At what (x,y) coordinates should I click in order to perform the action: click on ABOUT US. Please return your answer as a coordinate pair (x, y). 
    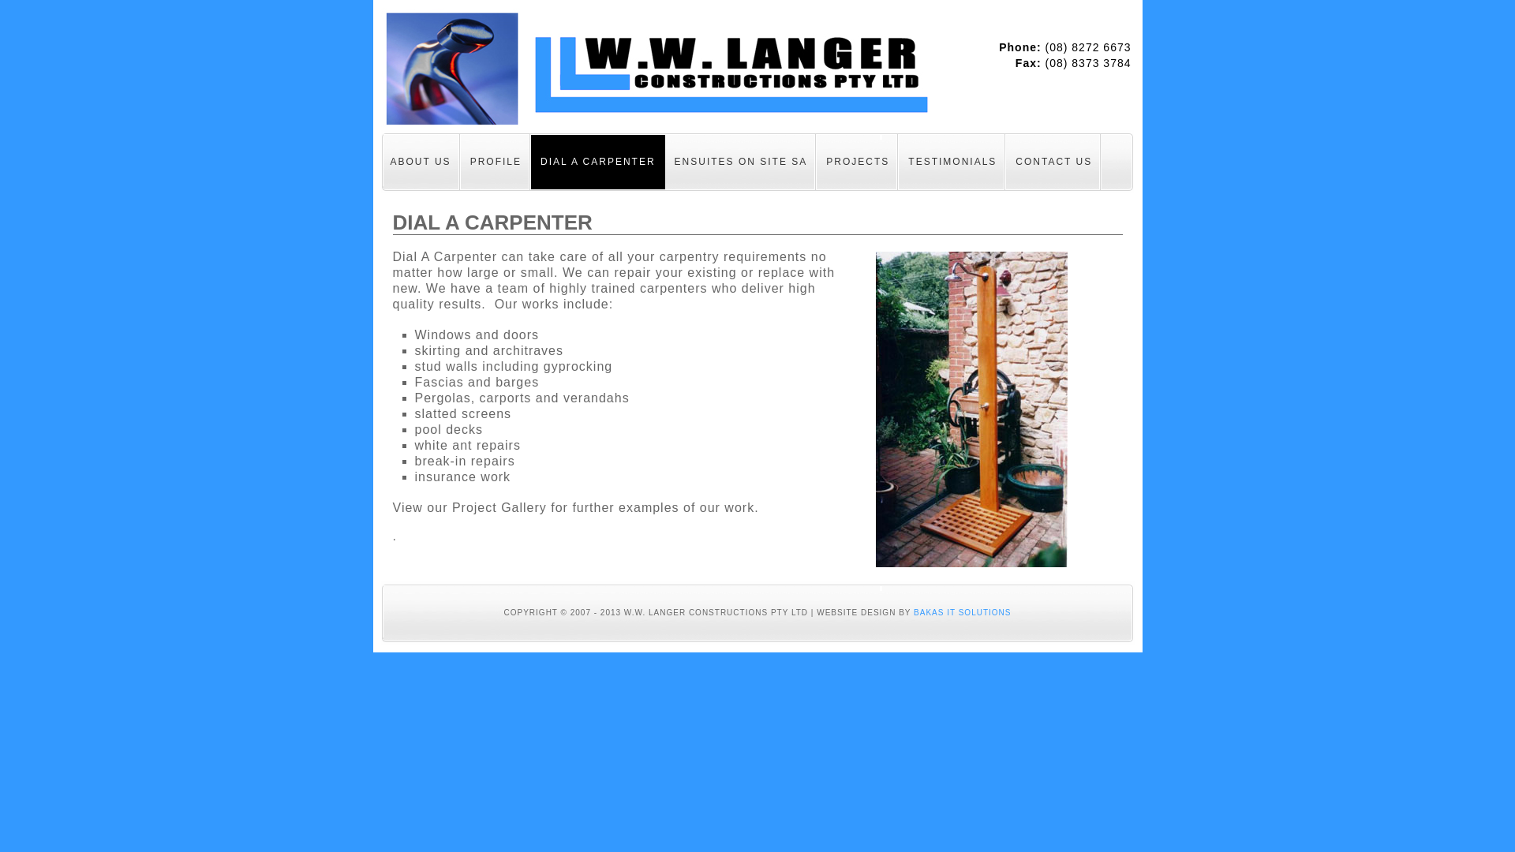
    Looking at the image, I should click on (420, 162).